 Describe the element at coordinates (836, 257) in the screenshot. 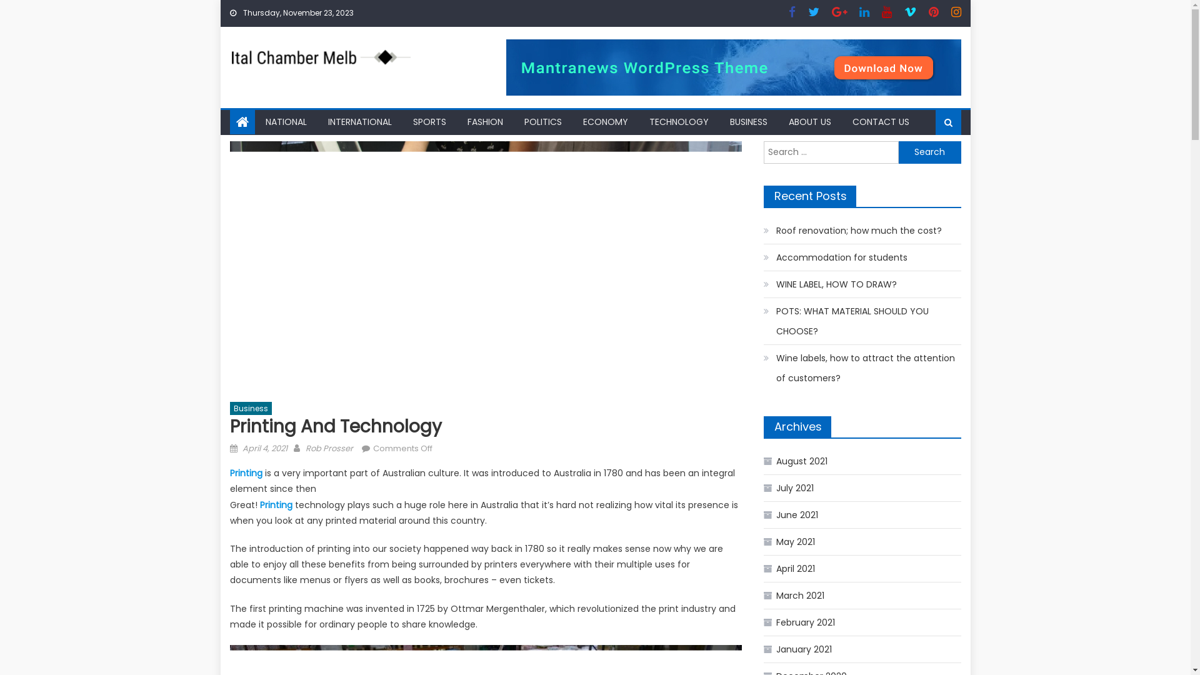

I see `Accommodation for students` at that location.